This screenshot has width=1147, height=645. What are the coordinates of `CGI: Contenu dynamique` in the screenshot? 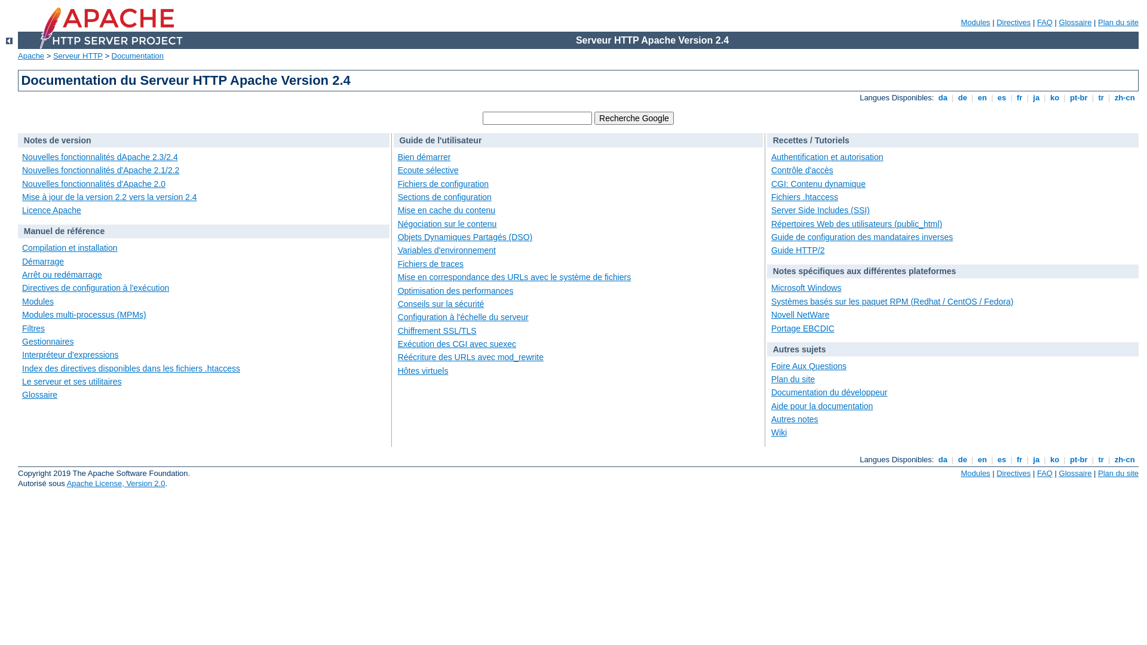 It's located at (818, 184).